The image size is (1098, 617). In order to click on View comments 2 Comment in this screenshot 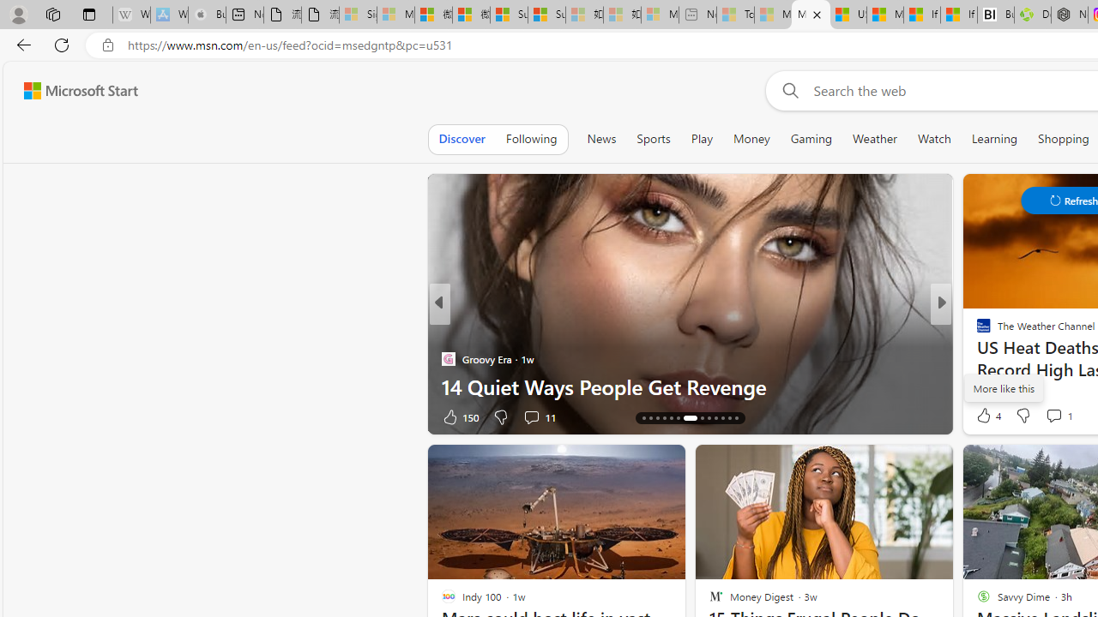, I will do `click(1059, 416)`.